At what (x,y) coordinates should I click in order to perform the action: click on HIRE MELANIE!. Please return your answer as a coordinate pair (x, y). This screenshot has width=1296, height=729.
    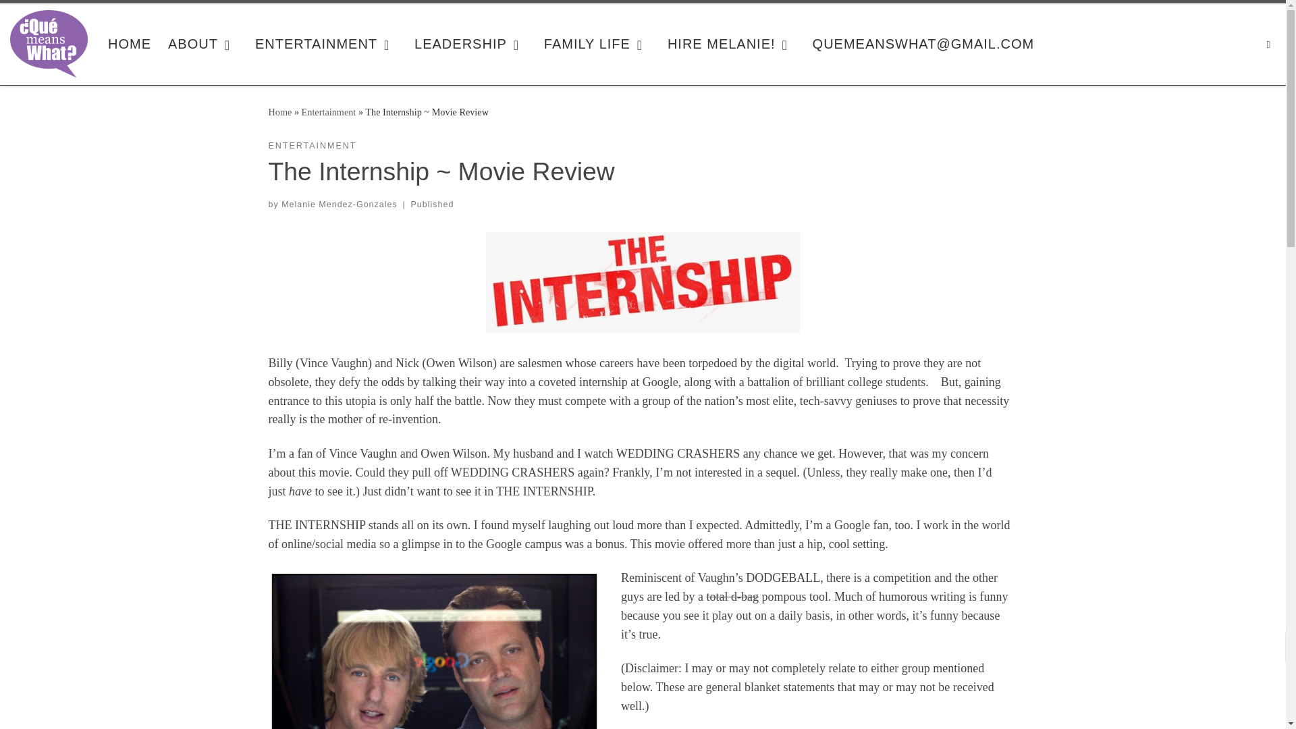
    Looking at the image, I should click on (732, 44).